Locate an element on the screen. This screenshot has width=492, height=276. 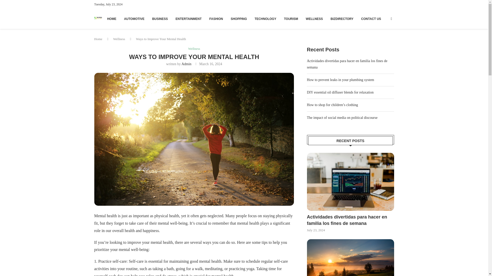
TOURISM is located at coordinates (291, 19).